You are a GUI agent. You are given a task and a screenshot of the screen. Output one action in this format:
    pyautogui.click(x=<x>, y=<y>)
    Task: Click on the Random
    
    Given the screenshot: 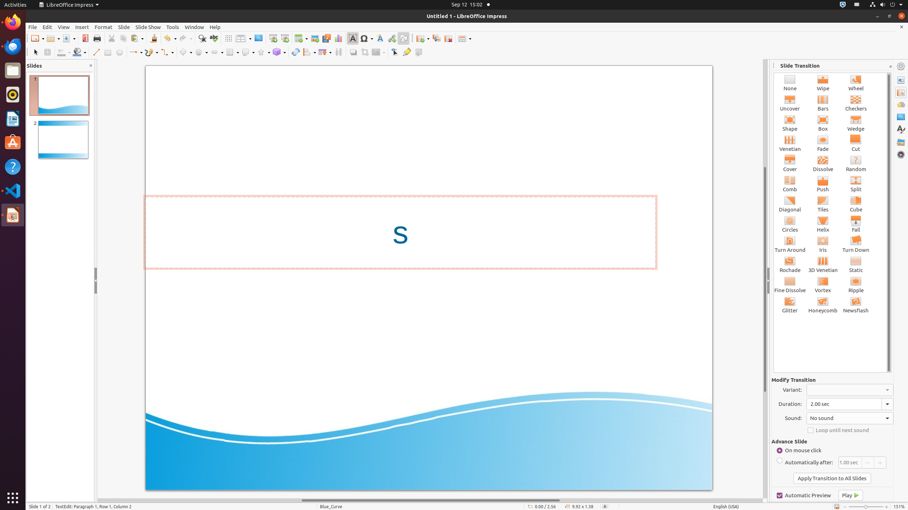 What is the action you would take?
    pyautogui.click(x=856, y=164)
    